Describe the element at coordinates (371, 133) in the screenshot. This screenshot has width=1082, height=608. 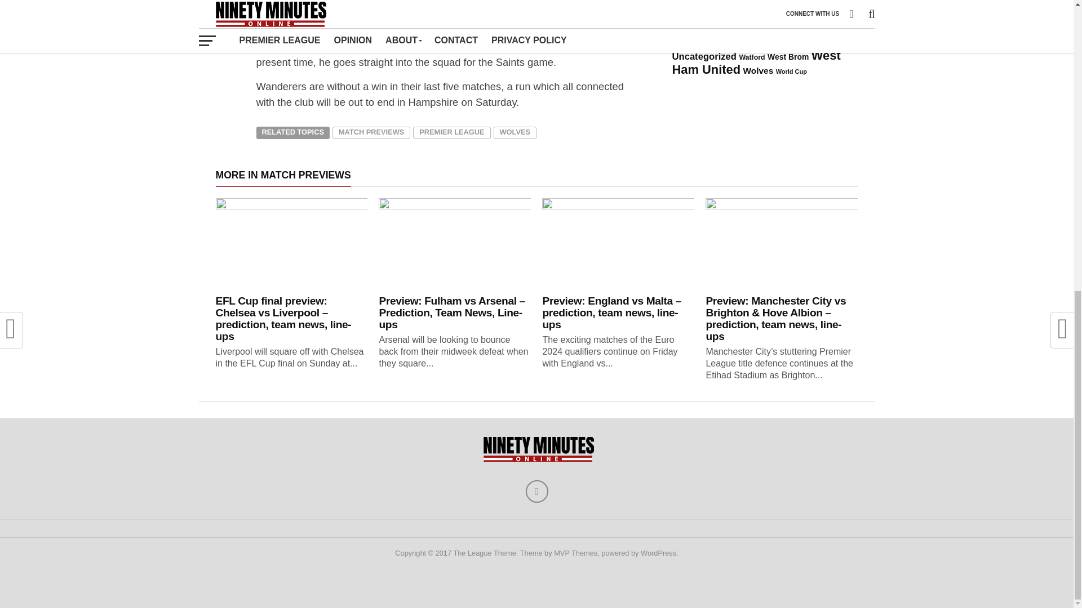
I see `MATCH PREVIEWS` at that location.